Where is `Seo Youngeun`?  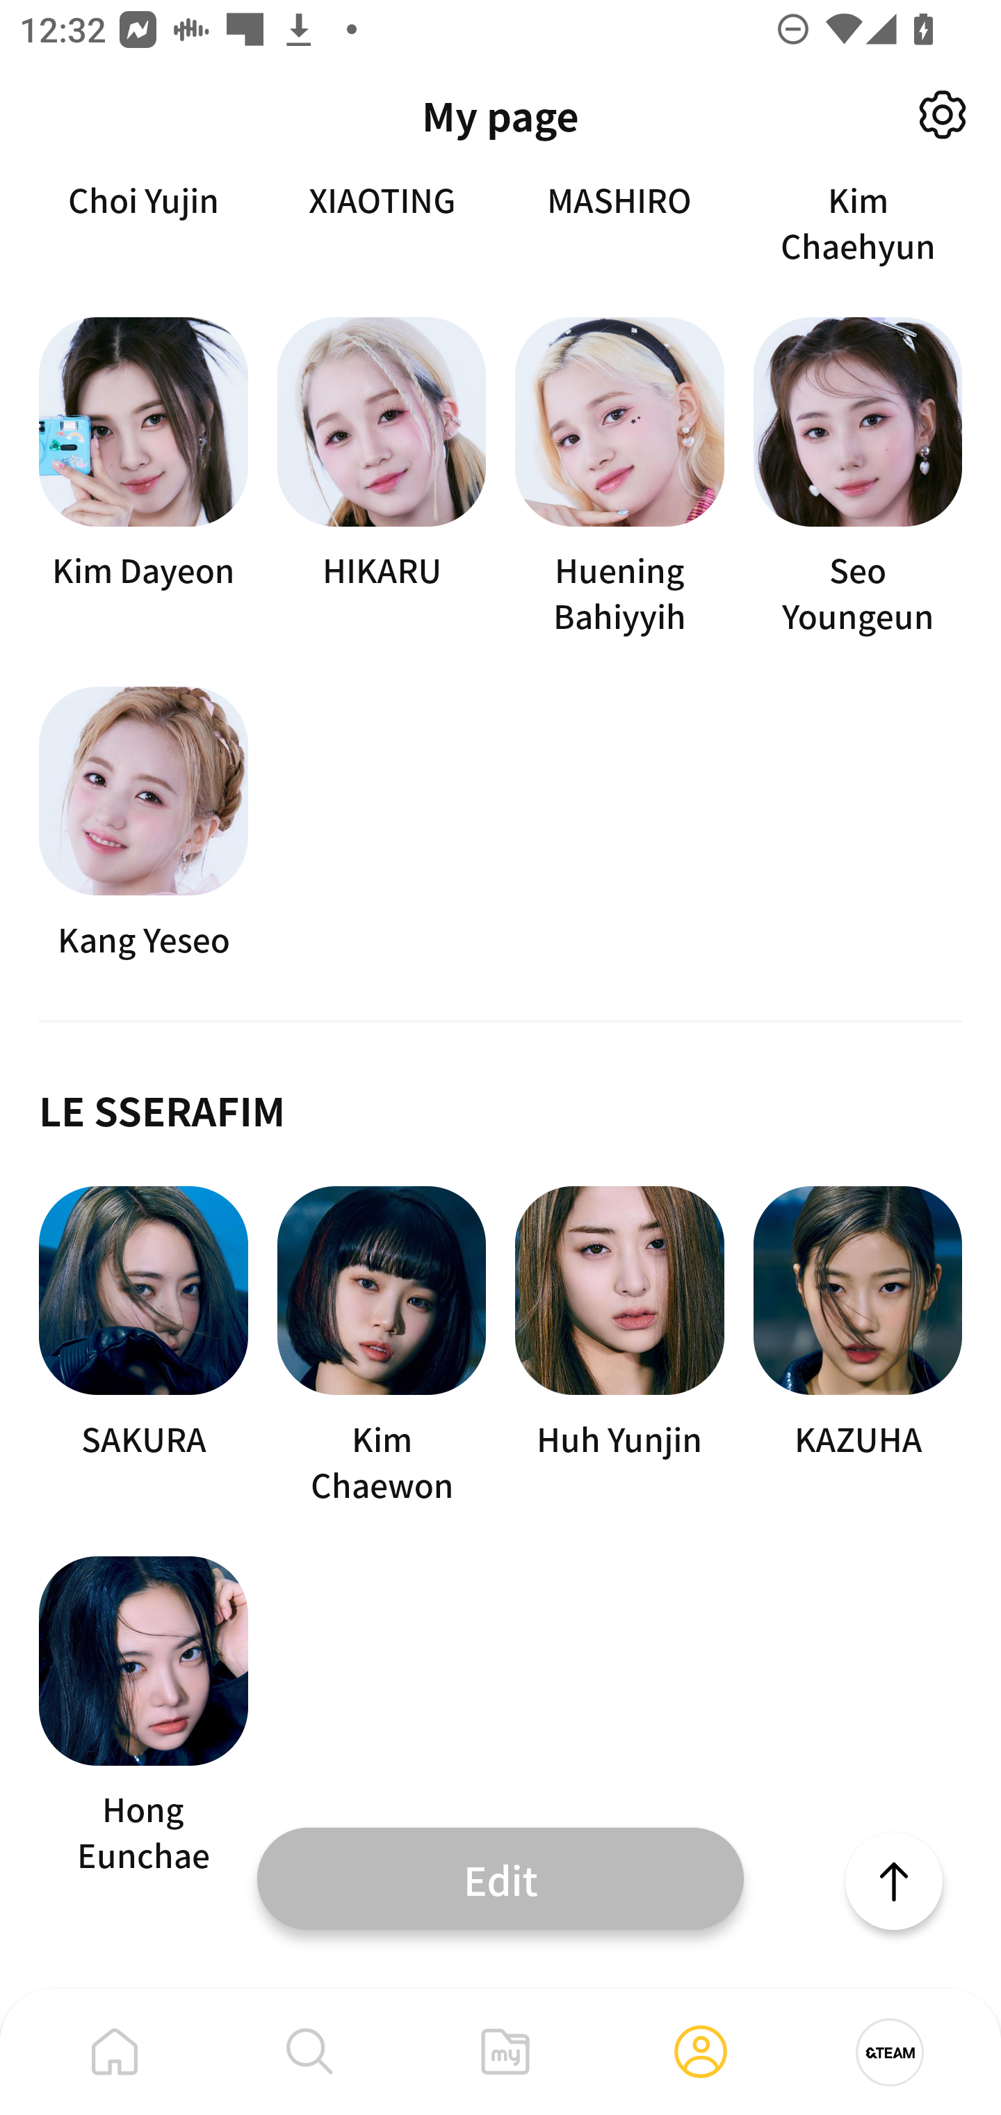
Seo Youngeun is located at coordinates (858, 478).